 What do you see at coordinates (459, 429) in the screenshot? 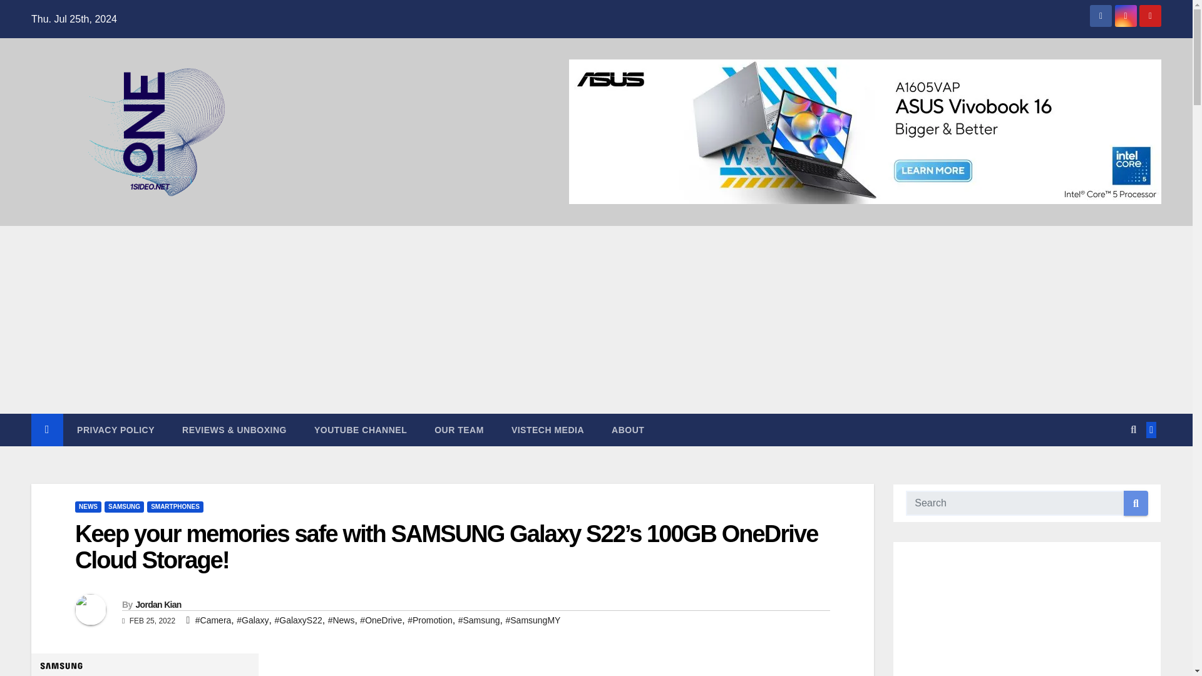
I see `OUR TEAM` at bounding box center [459, 429].